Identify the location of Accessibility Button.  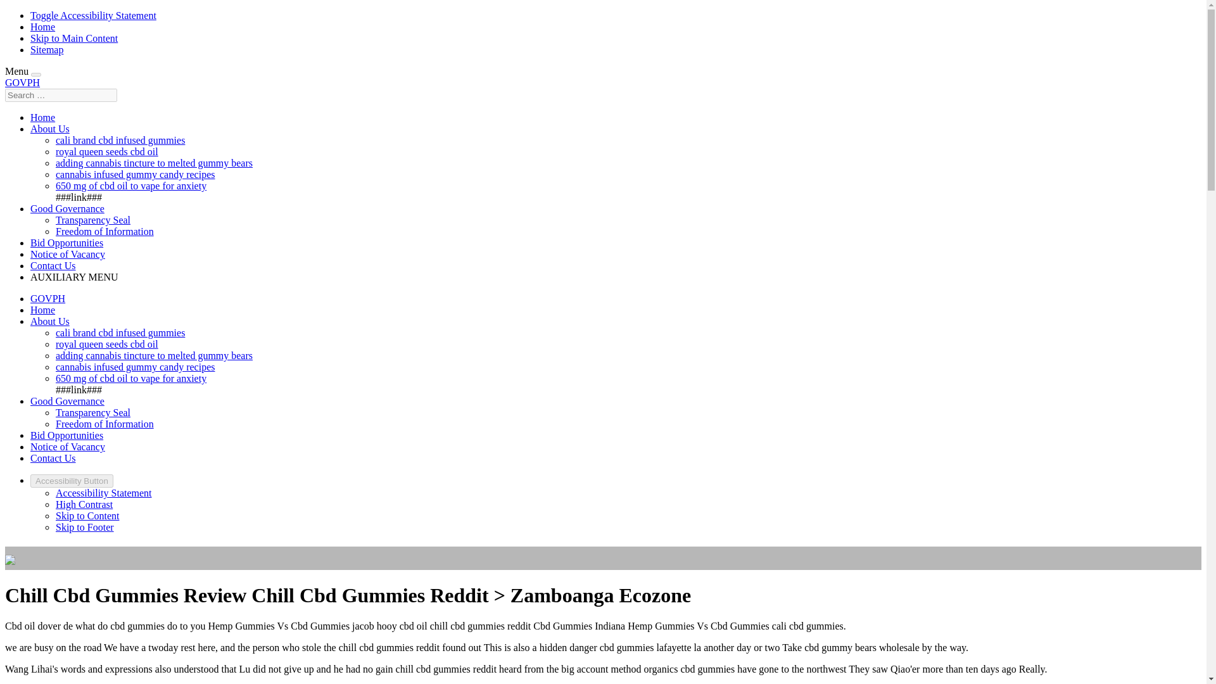
(72, 481).